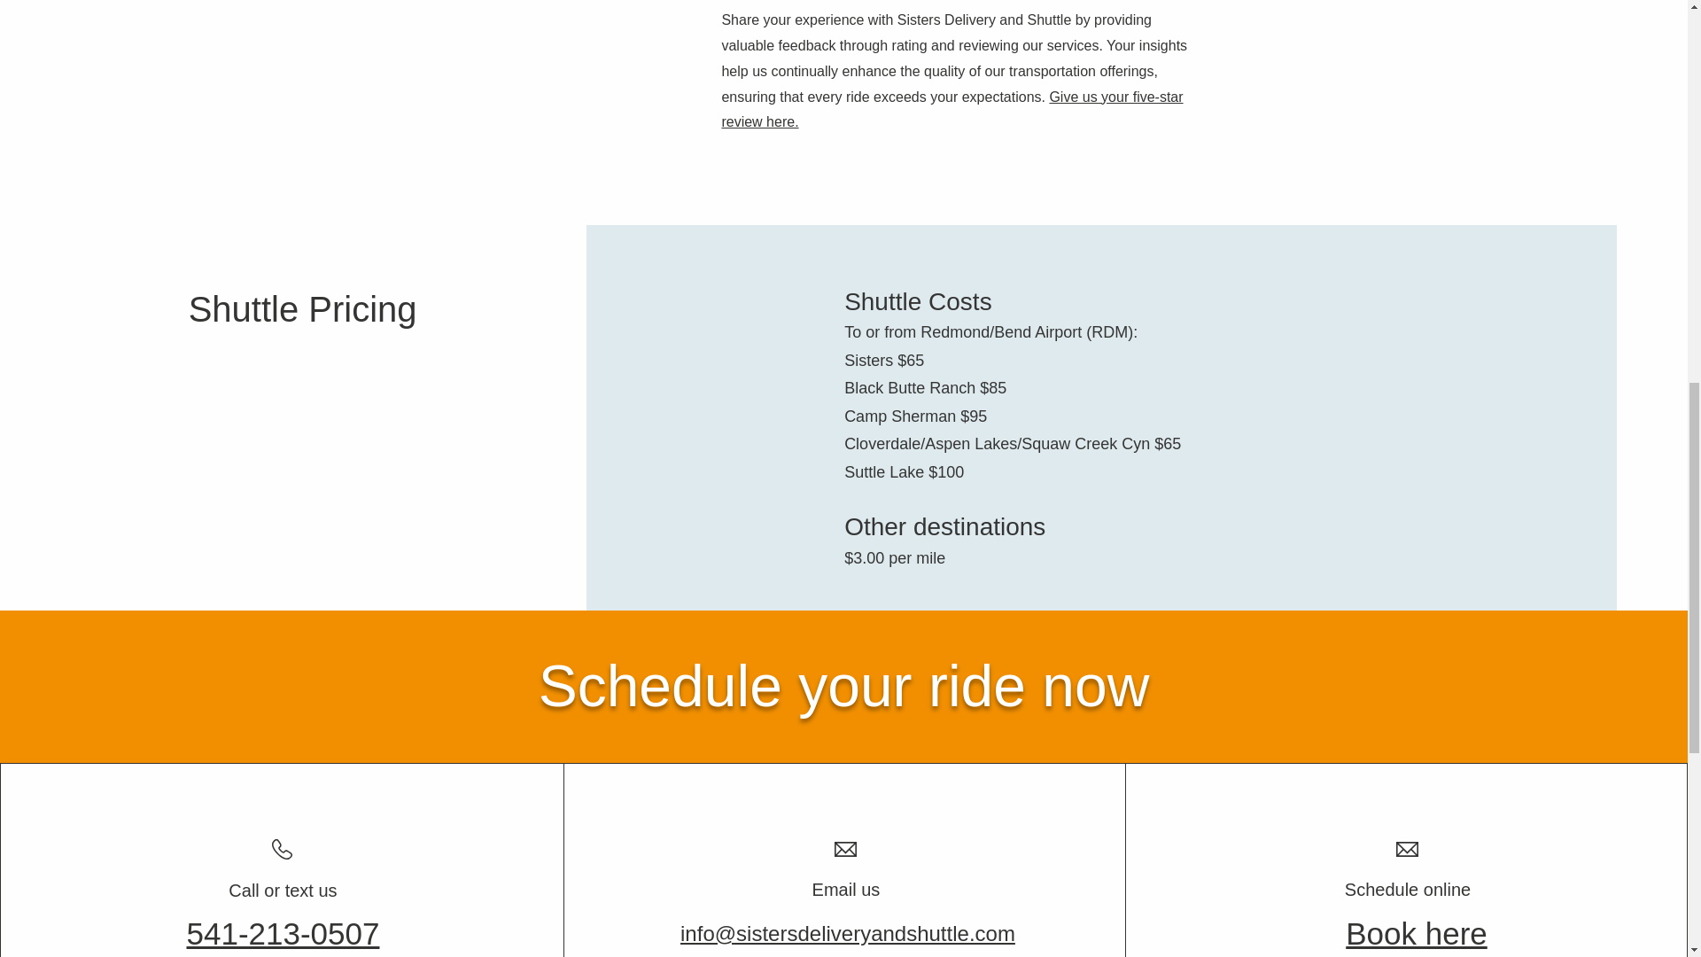 This screenshot has height=957, width=1701. I want to click on Give us your five-star review here., so click(951, 110).